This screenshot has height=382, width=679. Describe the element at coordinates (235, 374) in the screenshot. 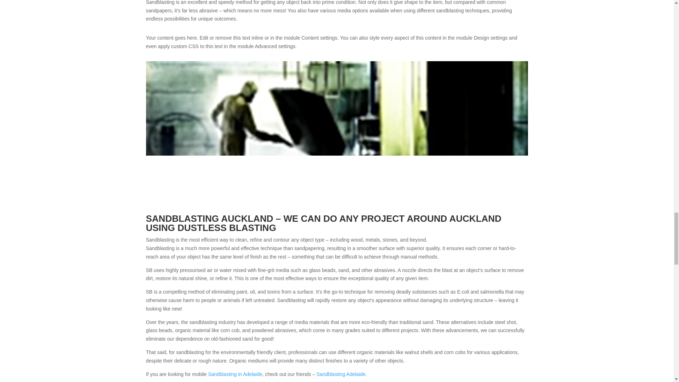

I see `Sandblasting in Adelaide` at that location.